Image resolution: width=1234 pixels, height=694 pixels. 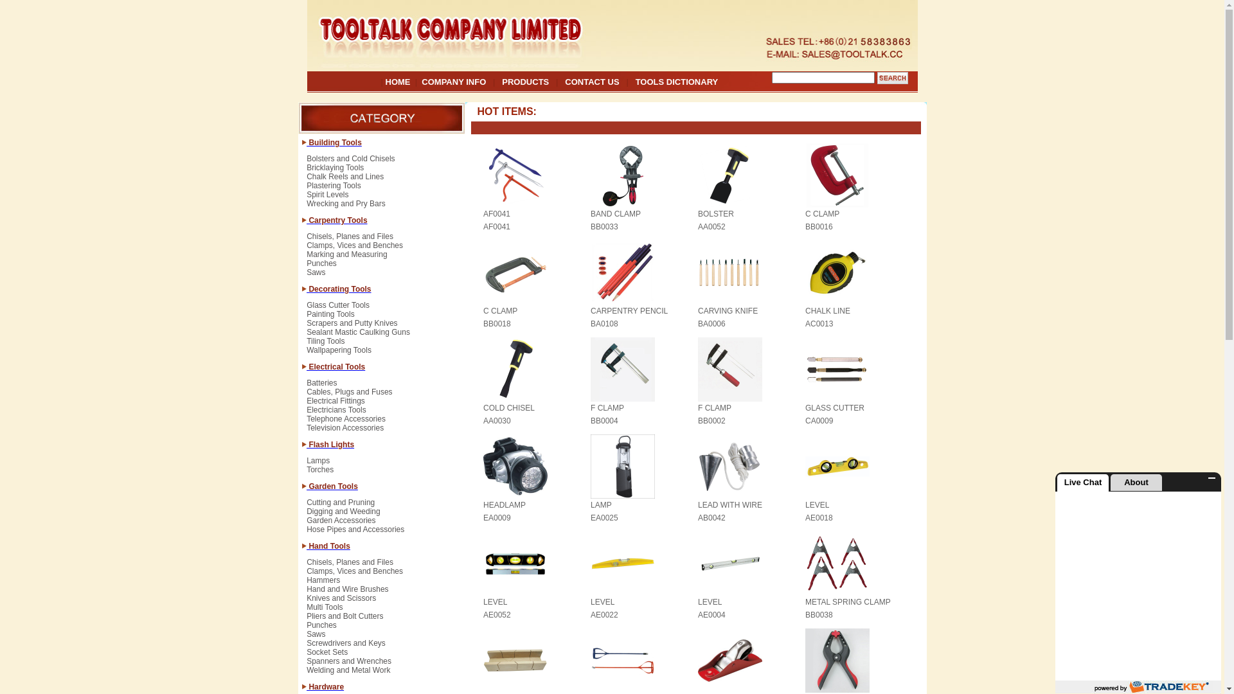 What do you see at coordinates (355, 529) in the screenshot?
I see `Hose Pipes and Accessories` at bounding box center [355, 529].